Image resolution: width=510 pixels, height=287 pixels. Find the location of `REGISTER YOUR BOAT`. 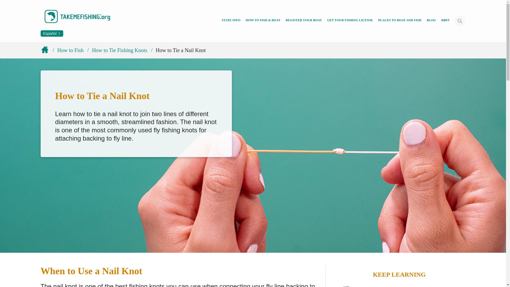

REGISTER YOUR BOAT is located at coordinates (304, 21).